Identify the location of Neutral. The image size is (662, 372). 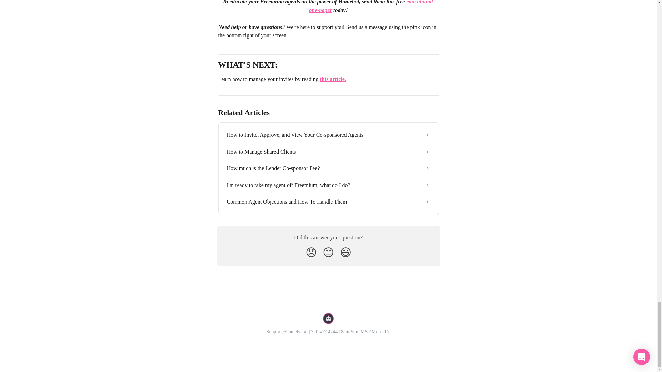
(328, 252).